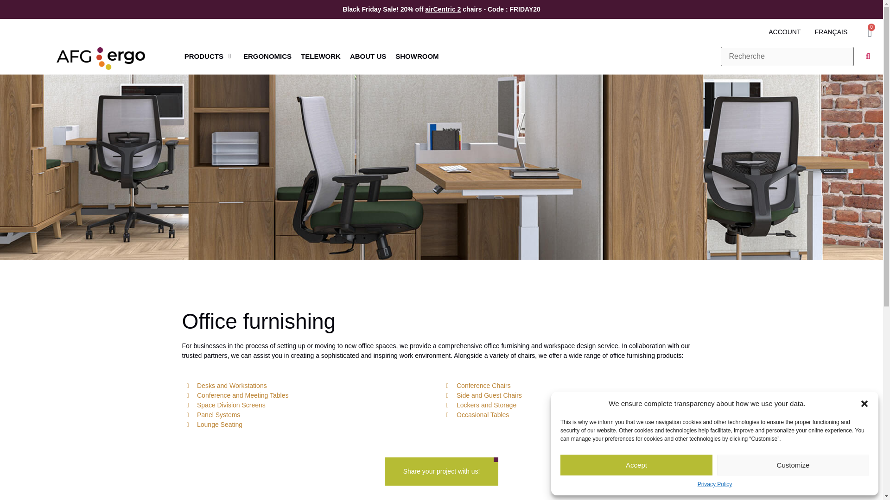 The height and width of the screenshot is (500, 890). I want to click on Accept, so click(636, 465).